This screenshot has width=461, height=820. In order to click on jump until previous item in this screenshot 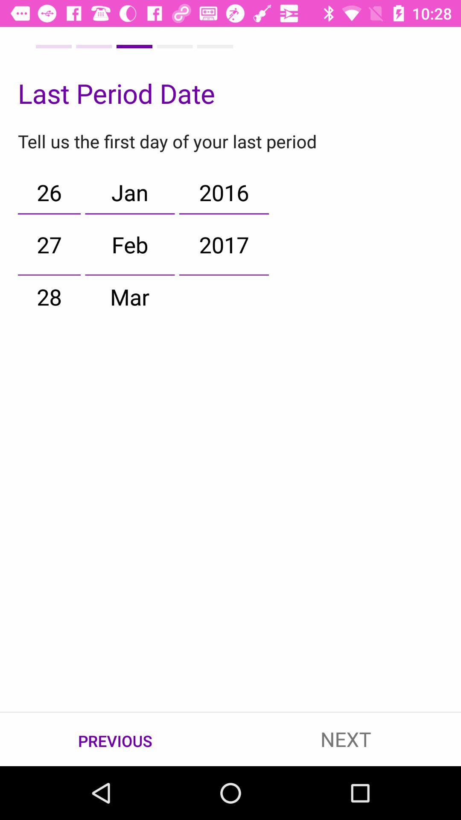, I will do `click(115, 740)`.